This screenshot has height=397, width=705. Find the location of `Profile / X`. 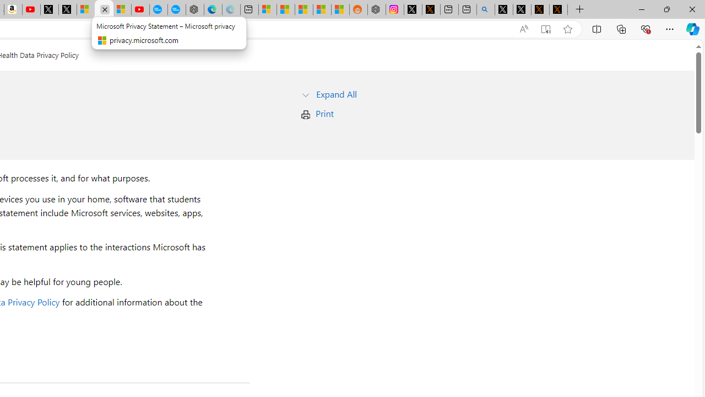

Profile / X is located at coordinates (503, 10).